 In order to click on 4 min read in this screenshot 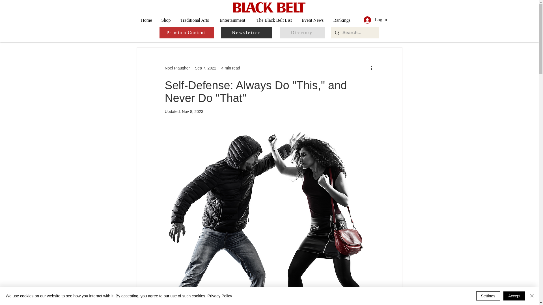, I will do `click(231, 68)`.